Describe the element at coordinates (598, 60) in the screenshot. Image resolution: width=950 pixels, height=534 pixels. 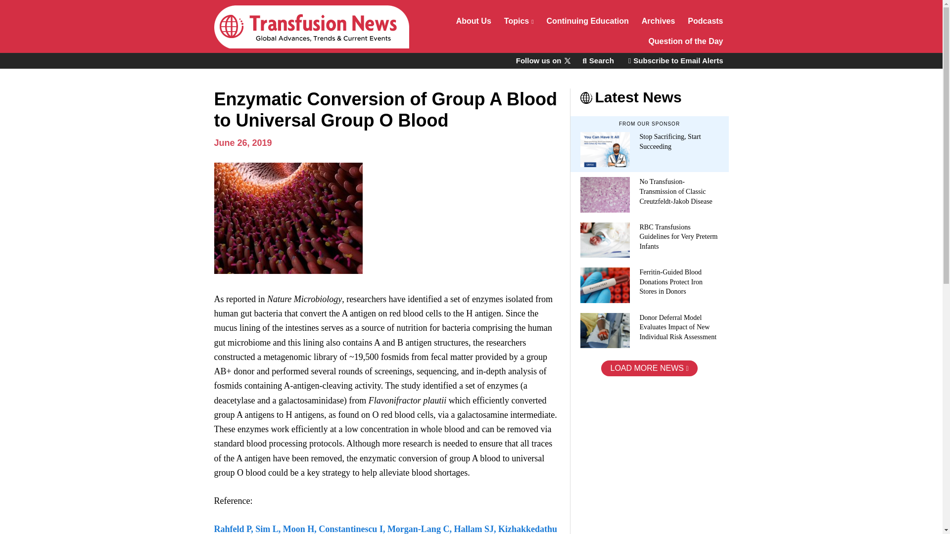
I see `Search` at that location.